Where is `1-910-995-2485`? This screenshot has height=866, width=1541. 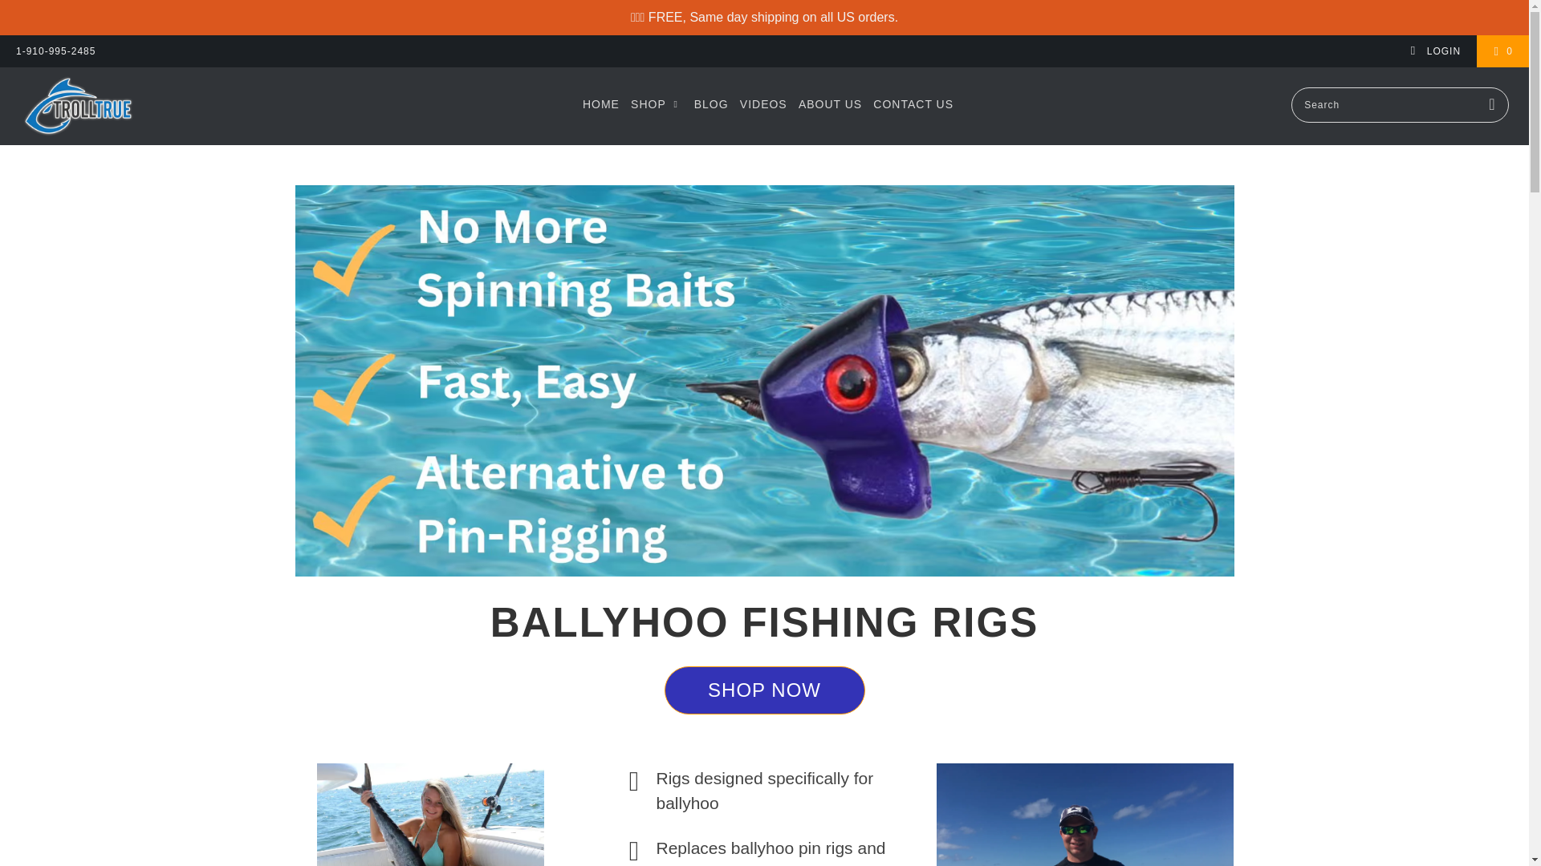
1-910-995-2485 is located at coordinates (55, 51).